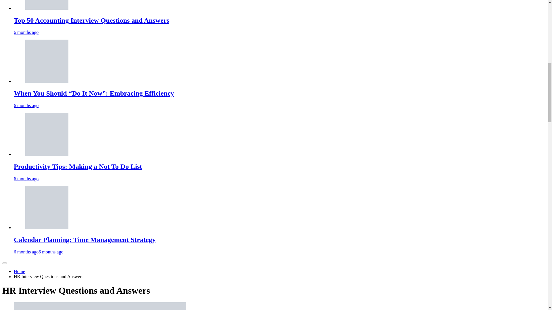 This screenshot has width=552, height=310. Describe the element at coordinates (26, 32) in the screenshot. I see `6 months ago` at that location.